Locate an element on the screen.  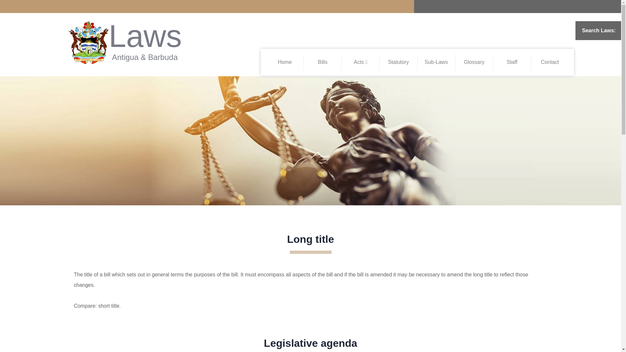
Bills is located at coordinates (323, 62).